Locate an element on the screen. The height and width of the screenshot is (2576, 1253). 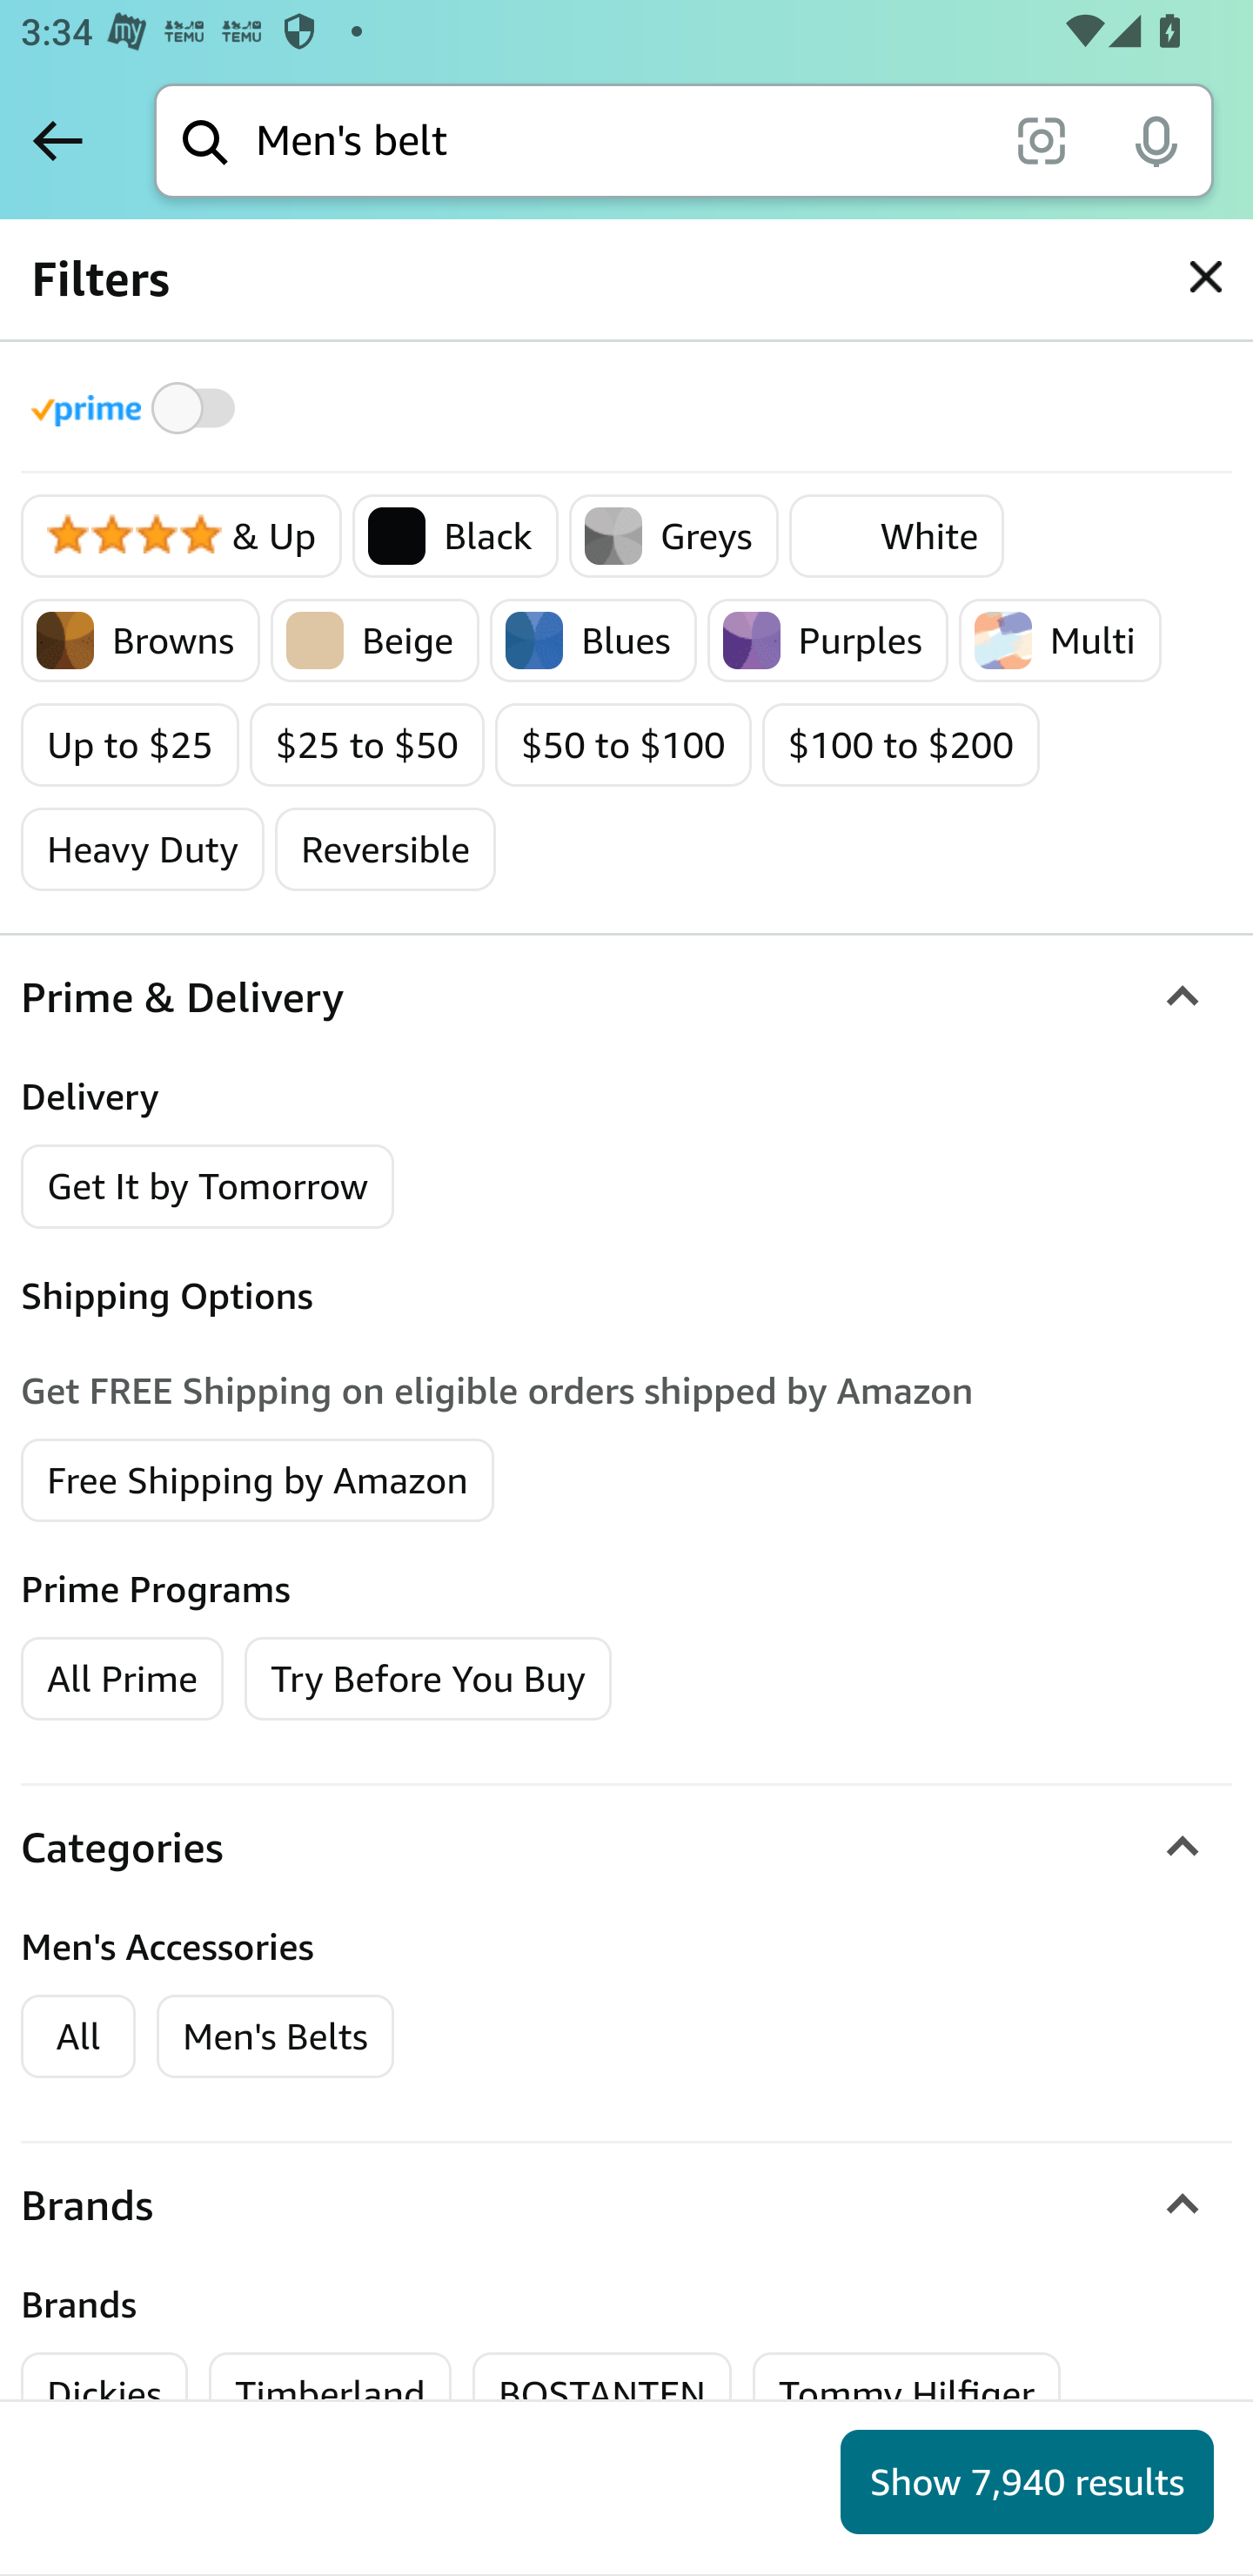
Multi Multi Multi Multi is located at coordinates (1060, 641).